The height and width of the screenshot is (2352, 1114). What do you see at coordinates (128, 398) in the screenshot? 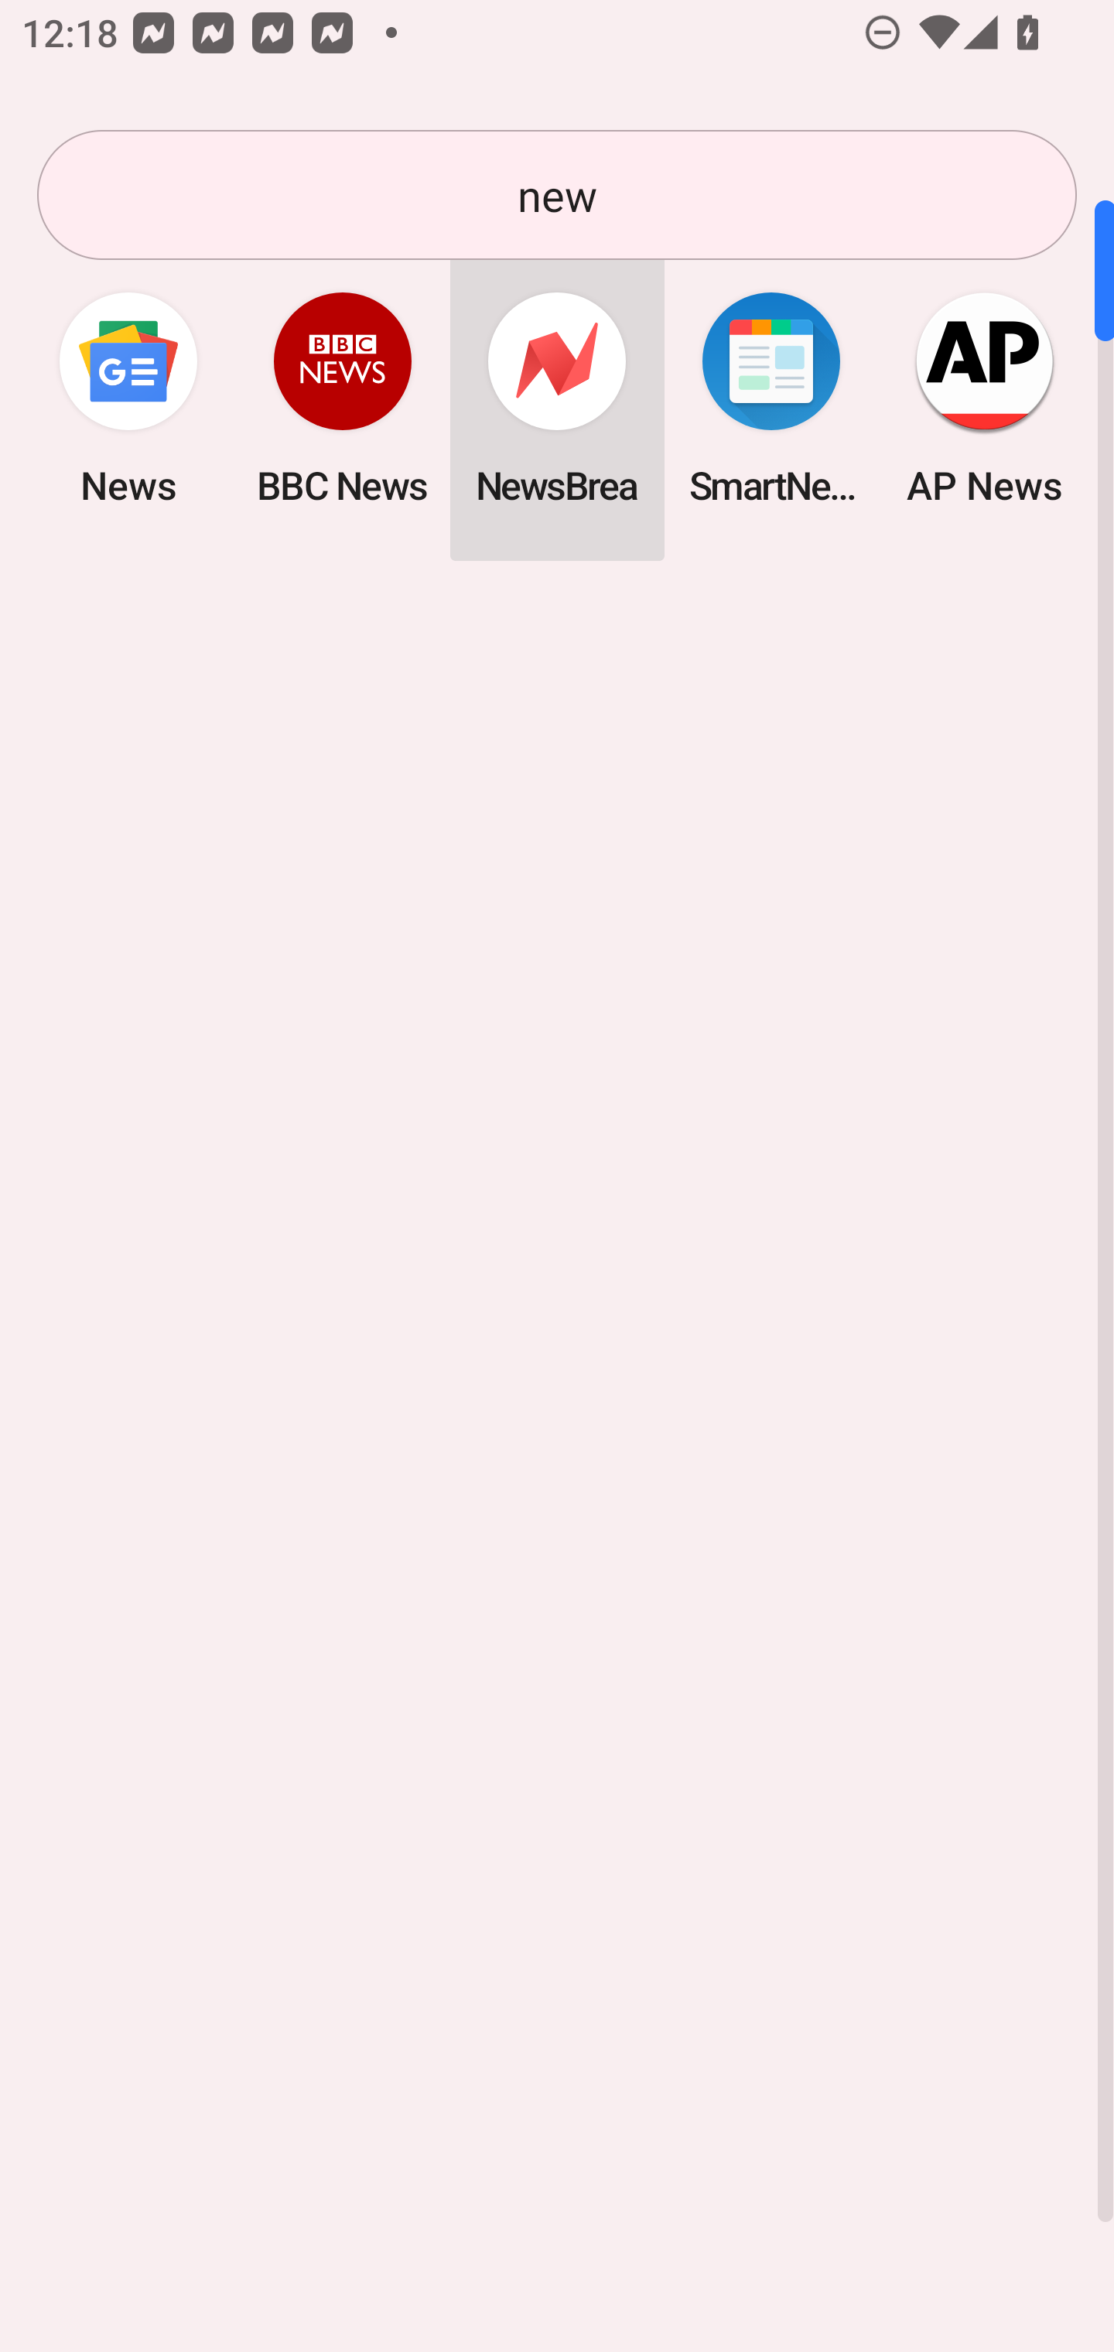
I see `News` at bounding box center [128, 398].